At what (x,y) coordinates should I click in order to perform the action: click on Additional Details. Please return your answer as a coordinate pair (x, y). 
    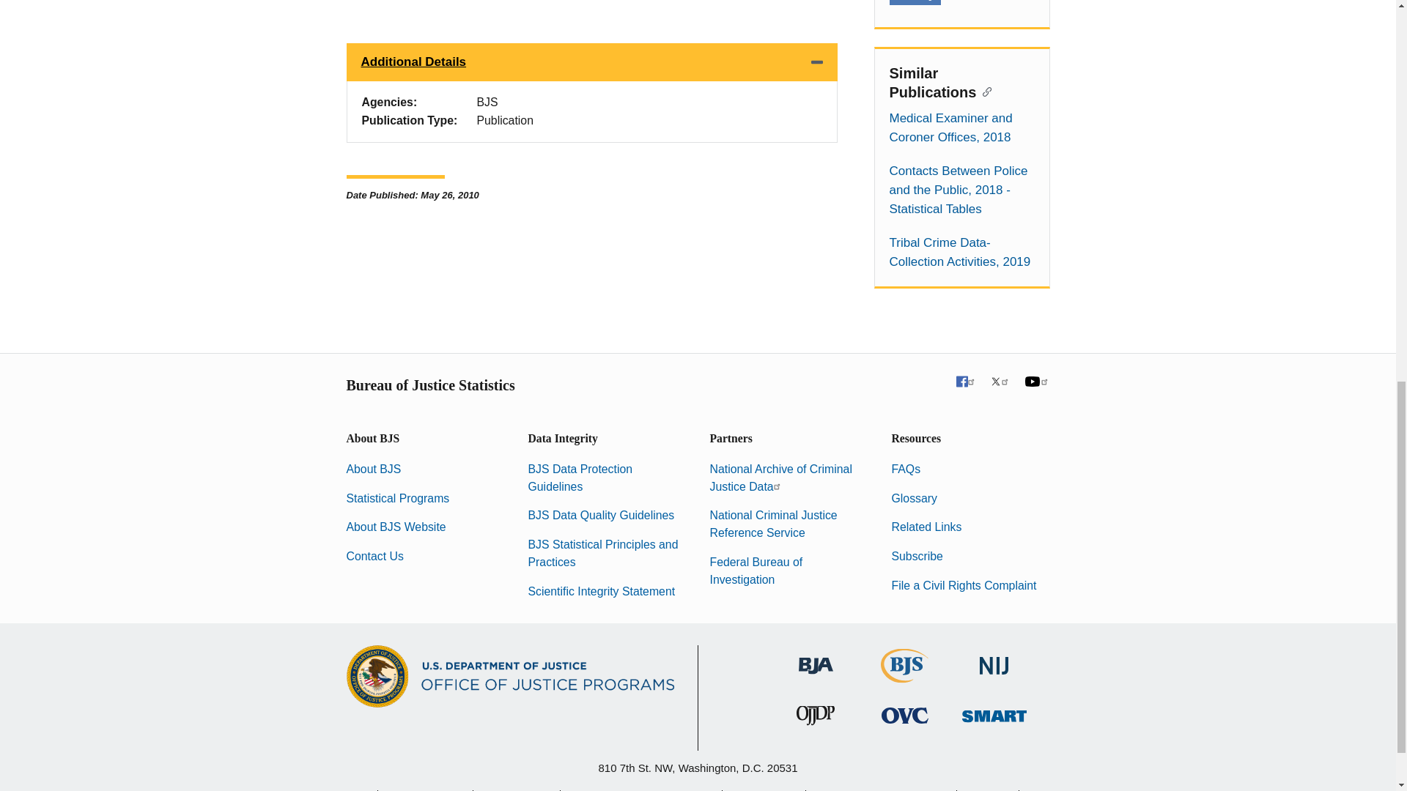
    Looking at the image, I should click on (591, 62).